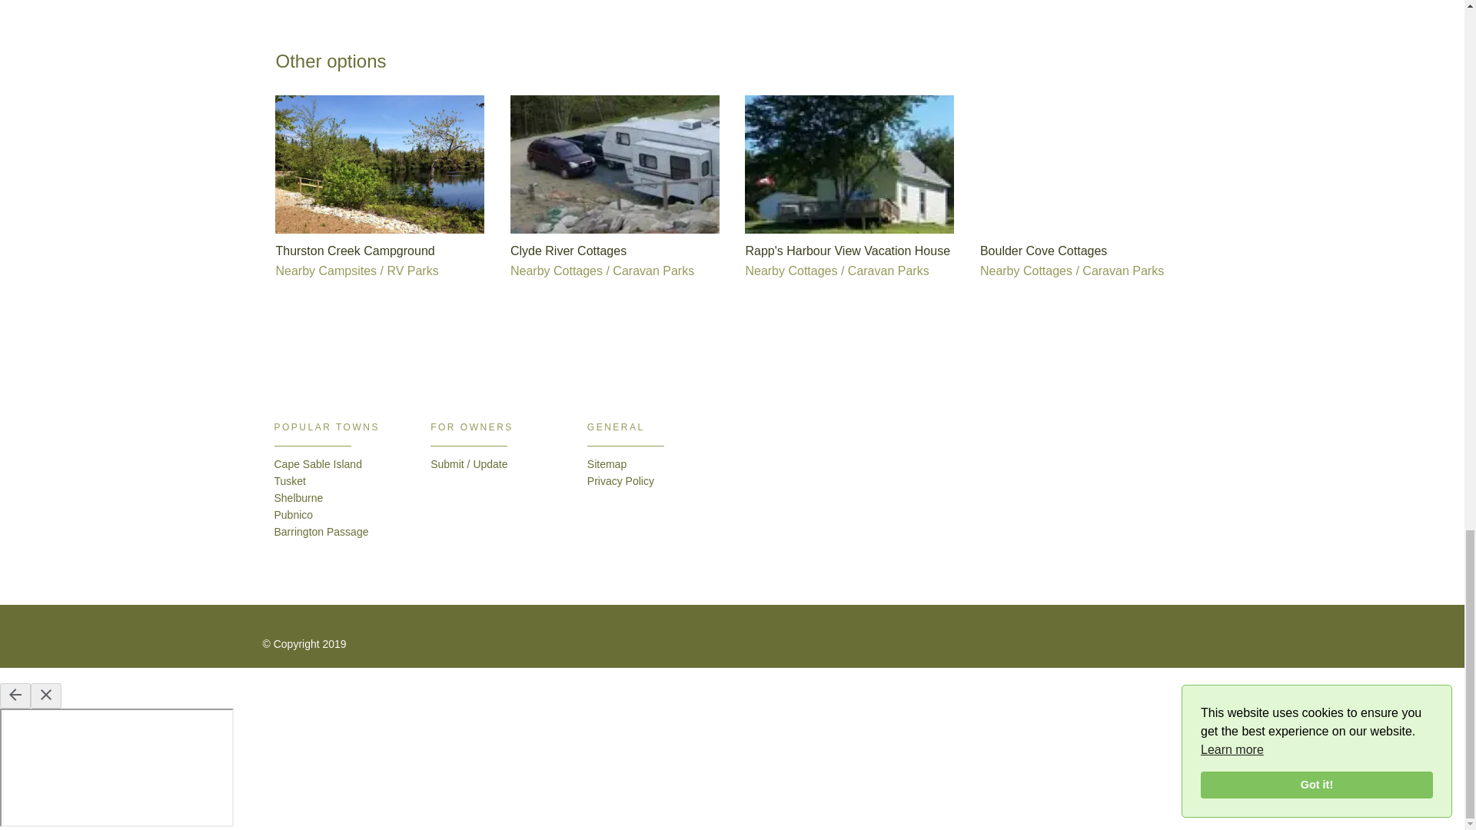 This screenshot has width=1476, height=830. Describe the element at coordinates (607, 464) in the screenshot. I see `Sitemap` at that location.